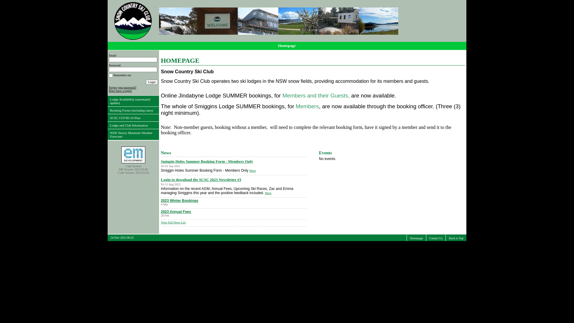 The image size is (574, 323). What do you see at coordinates (436, 238) in the screenshot?
I see `Contact Us` at bounding box center [436, 238].